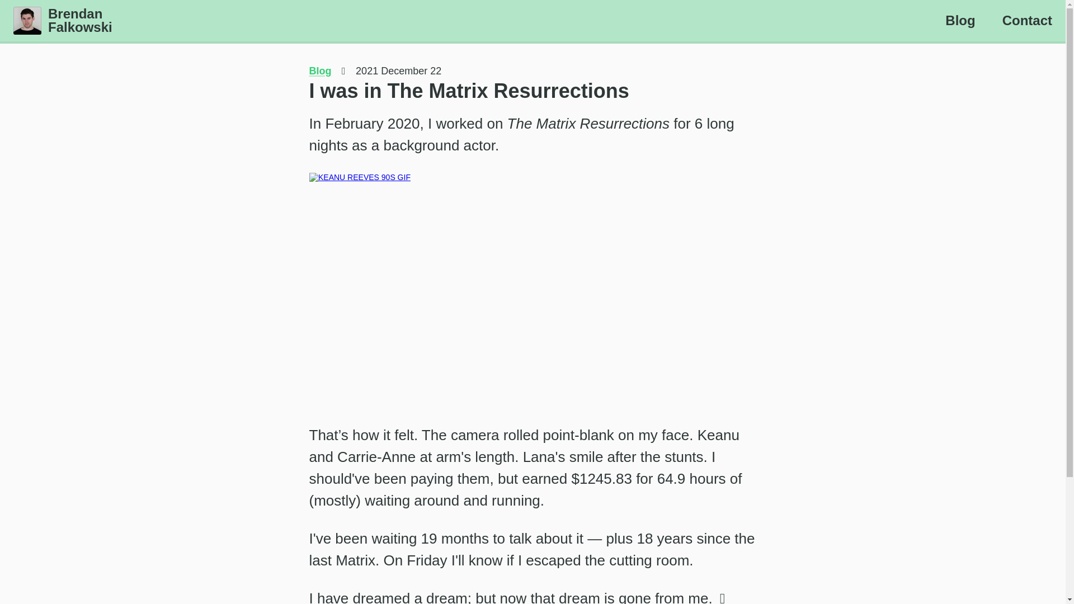 The height and width of the screenshot is (604, 1074). Describe the element at coordinates (1027, 20) in the screenshot. I see `Blog` at that location.